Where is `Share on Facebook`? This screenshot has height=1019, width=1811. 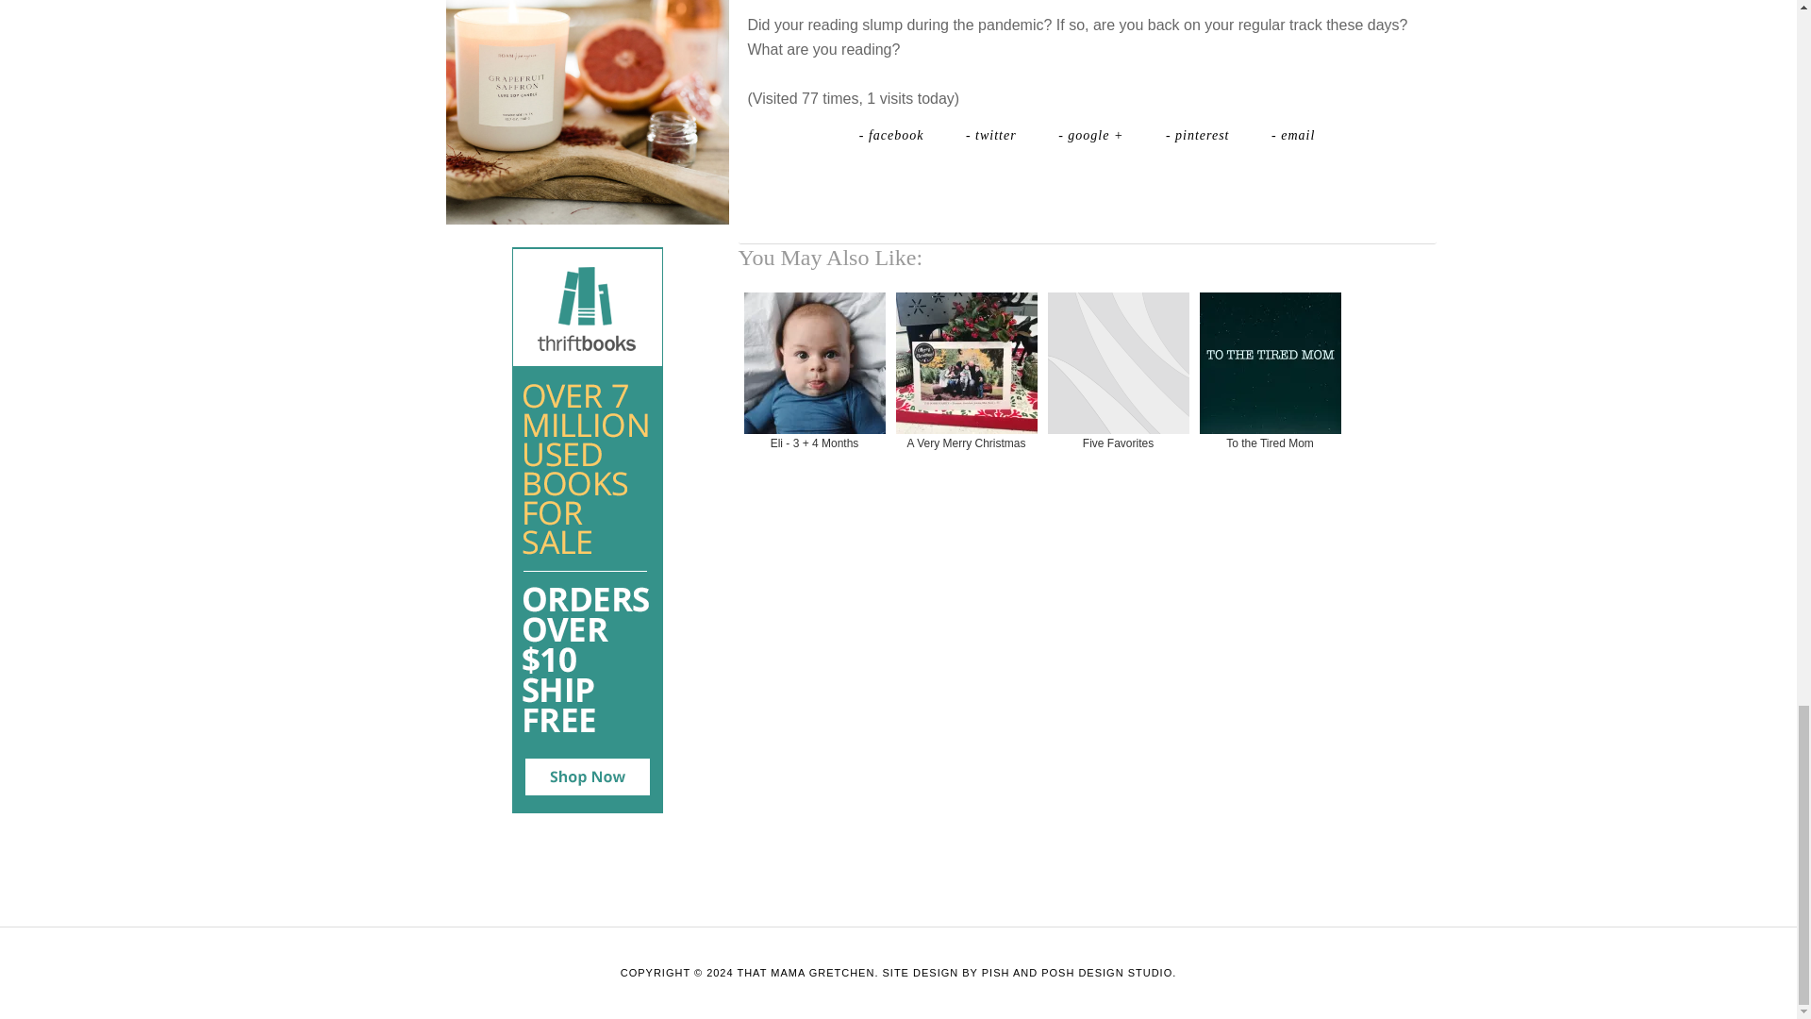
Share on Facebook is located at coordinates (893, 134).